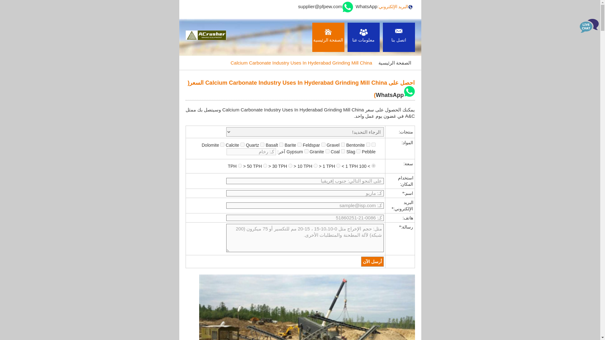 This screenshot has height=340, width=605. Describe the element at coordinates (323, 144) in the screenshot. I see `Gravel` at that location.